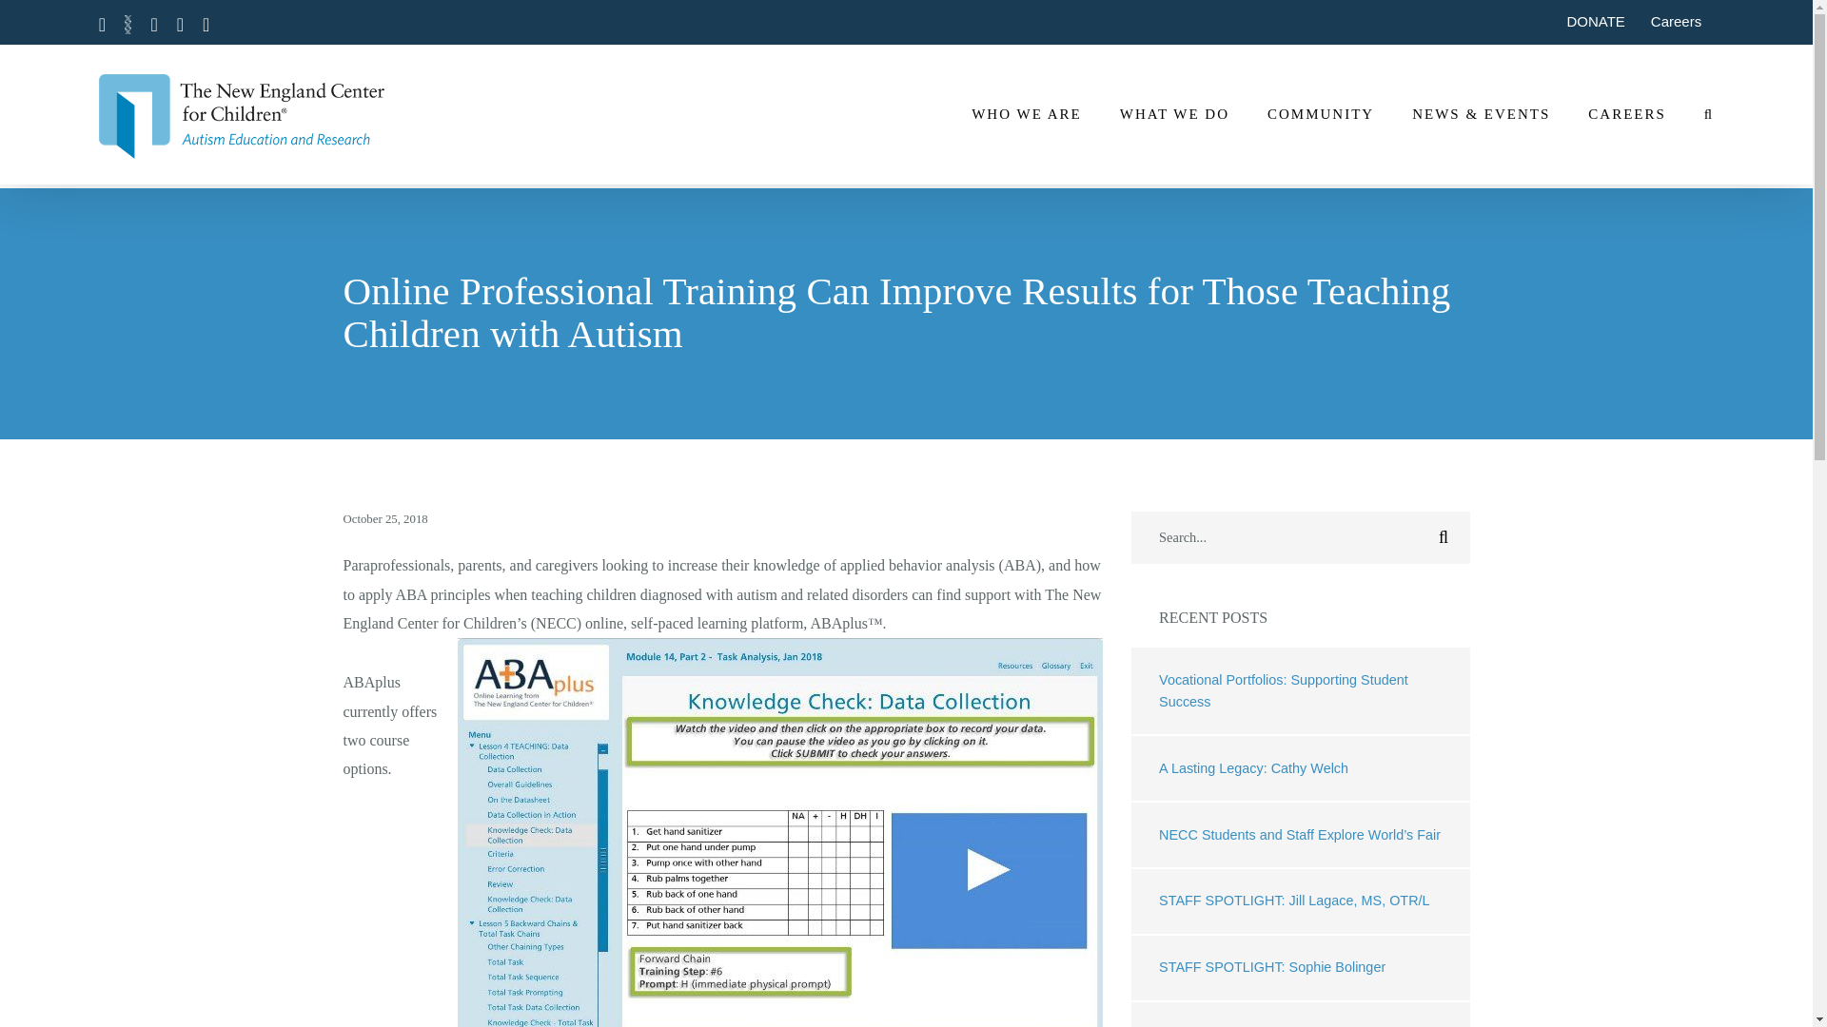 This screenshot has height=1027, width=1827. What do you see at coordinates (1595, 21) in the screenshot?
I see `DONATE` at bounding box center [1595, 21].